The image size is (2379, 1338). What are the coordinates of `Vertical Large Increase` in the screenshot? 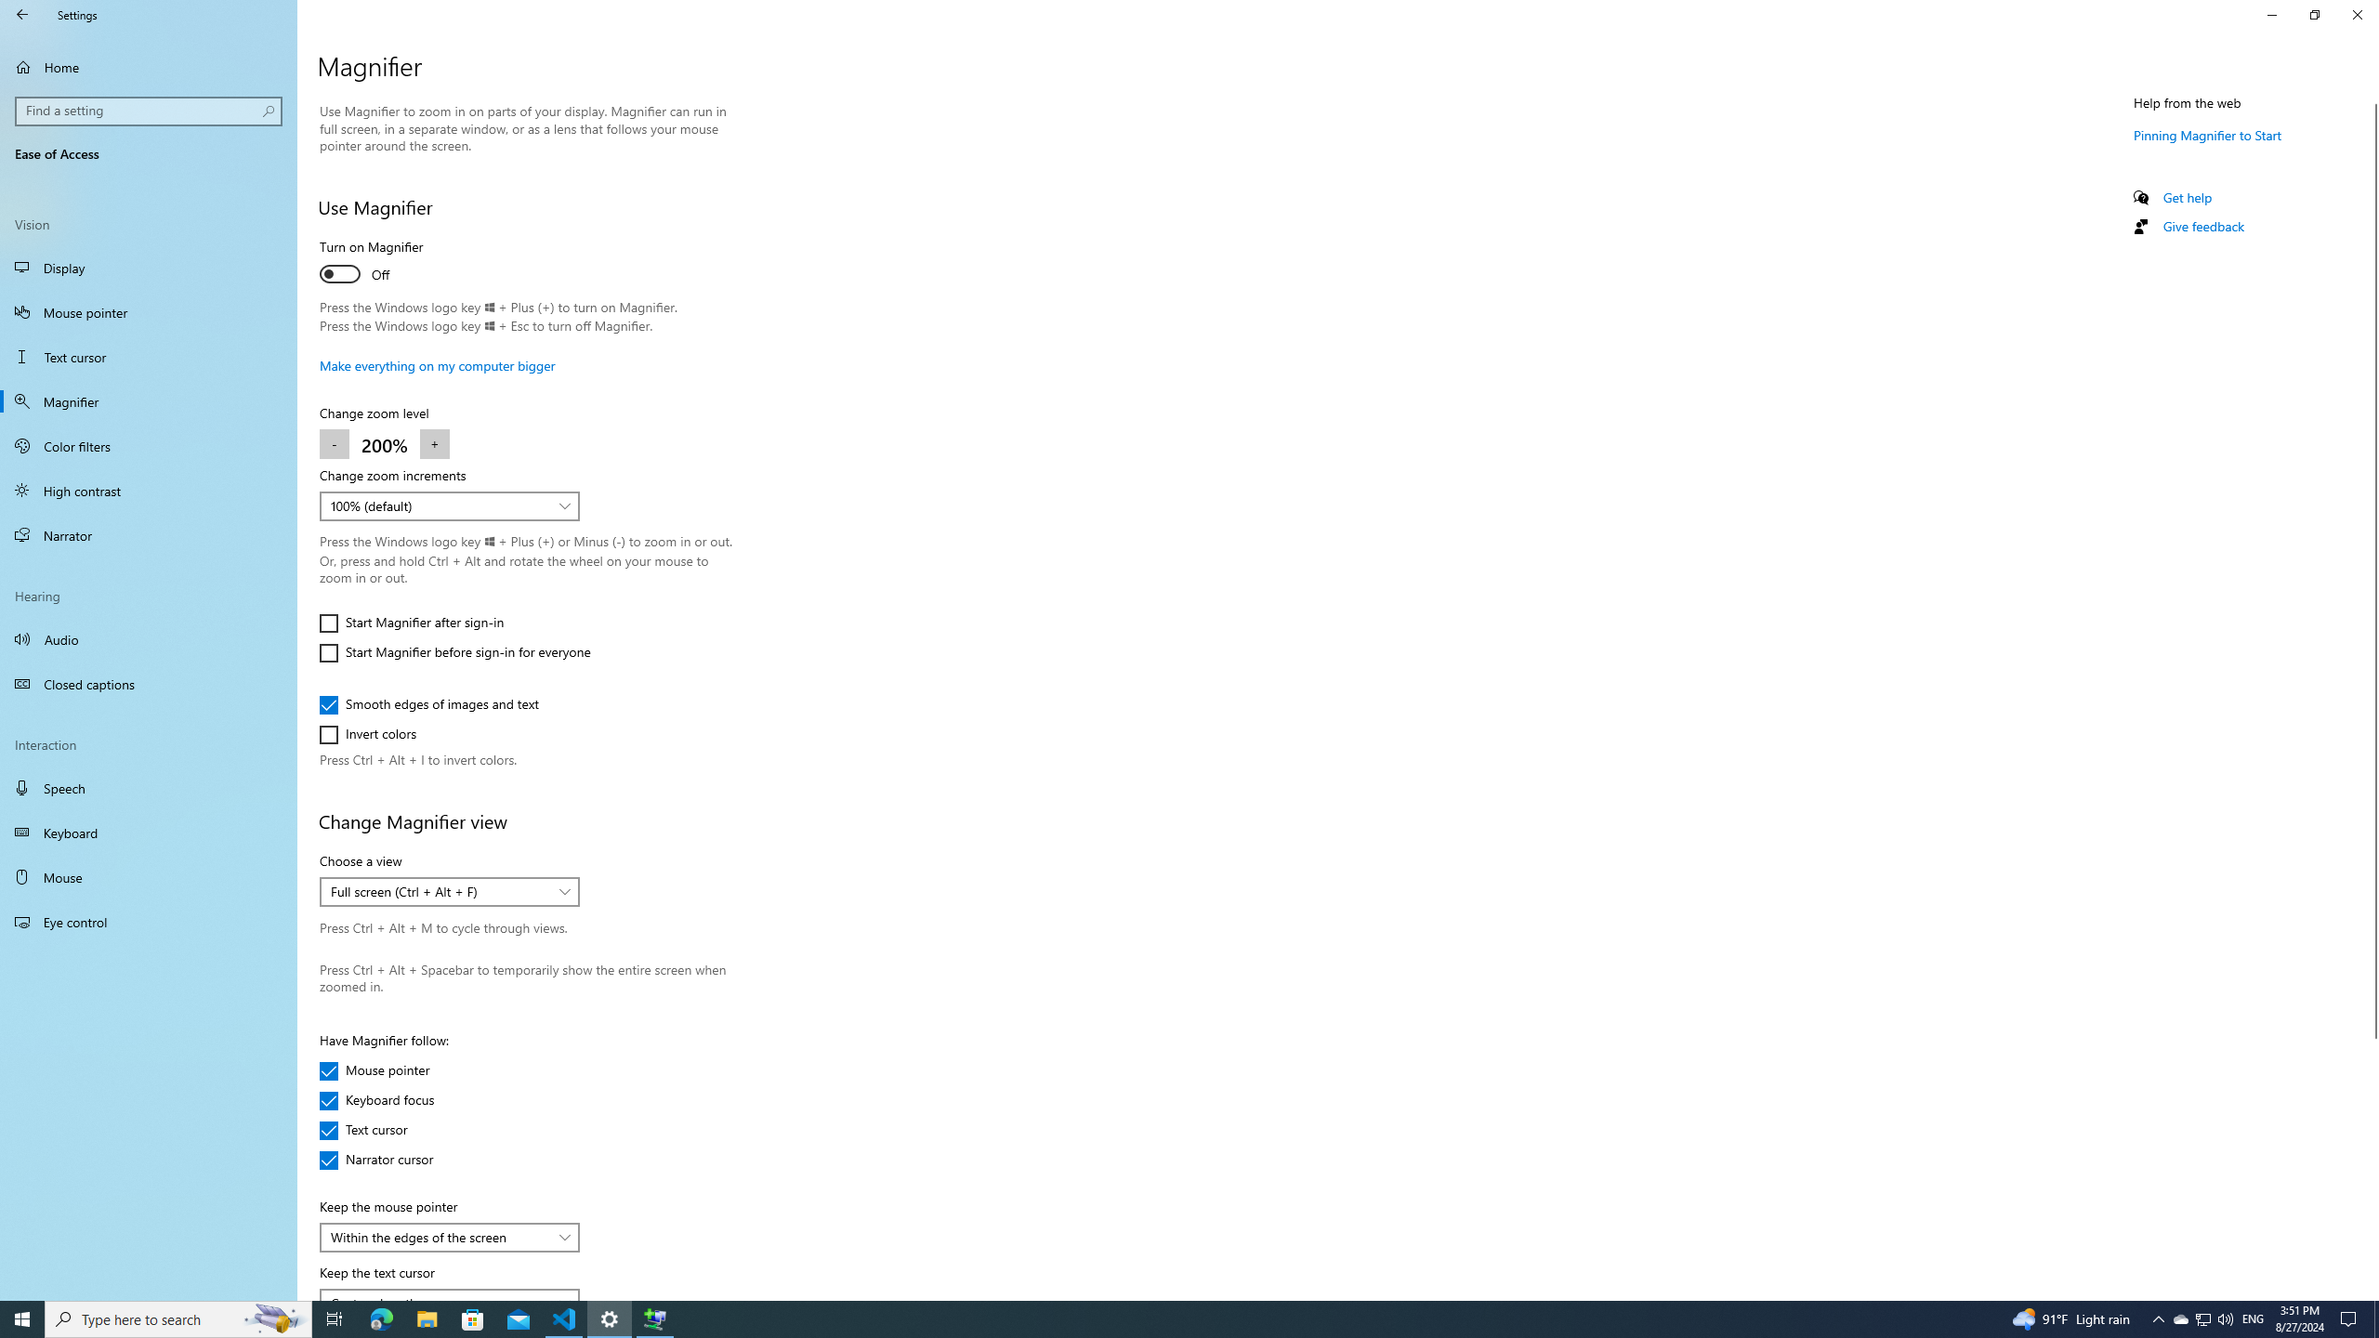 It's located at (2372, 1161).